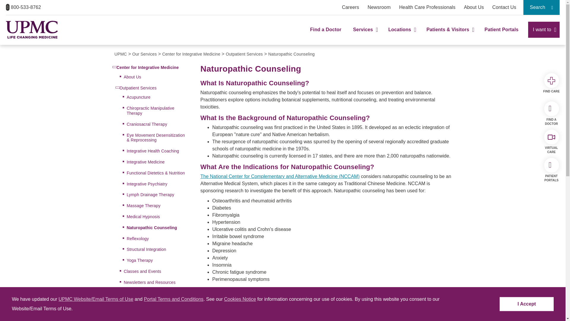 The height and width of the screenshot is (321, 570). I want to click on UPMC, so click(32, 30).